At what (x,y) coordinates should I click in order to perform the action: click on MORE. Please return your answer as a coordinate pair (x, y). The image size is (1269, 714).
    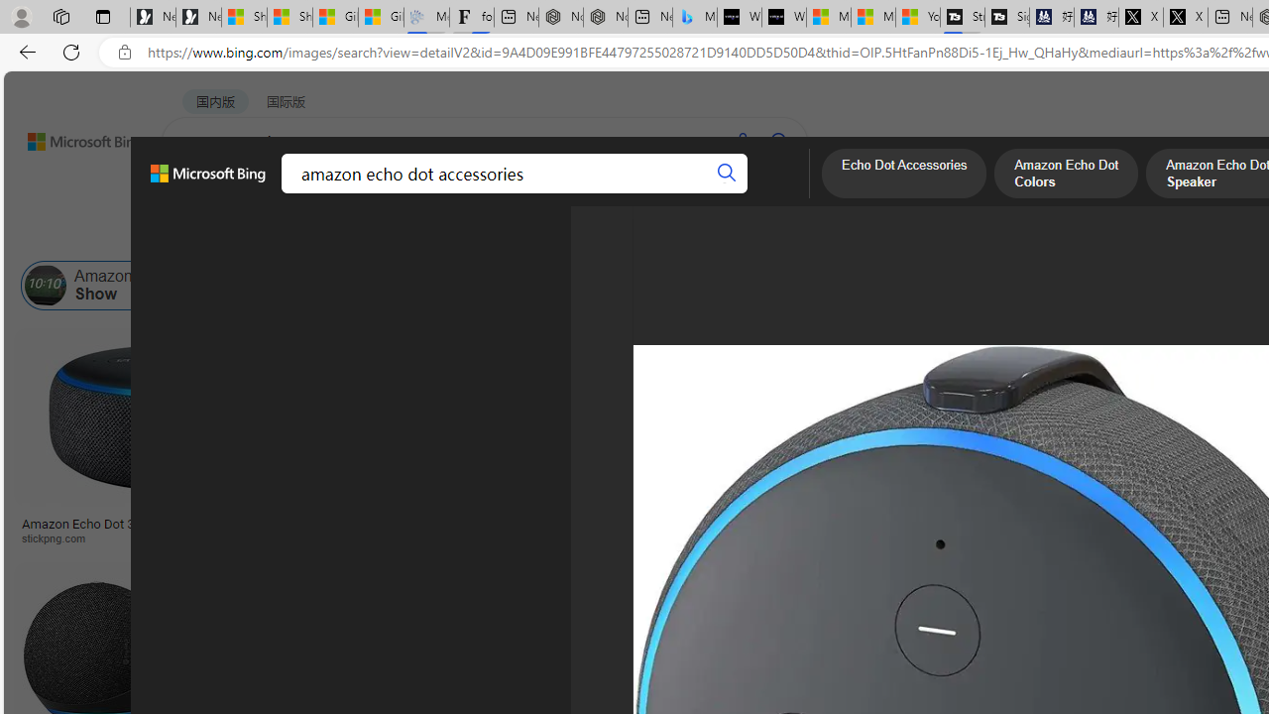
    Looking at the image, I should click on (772, 193).